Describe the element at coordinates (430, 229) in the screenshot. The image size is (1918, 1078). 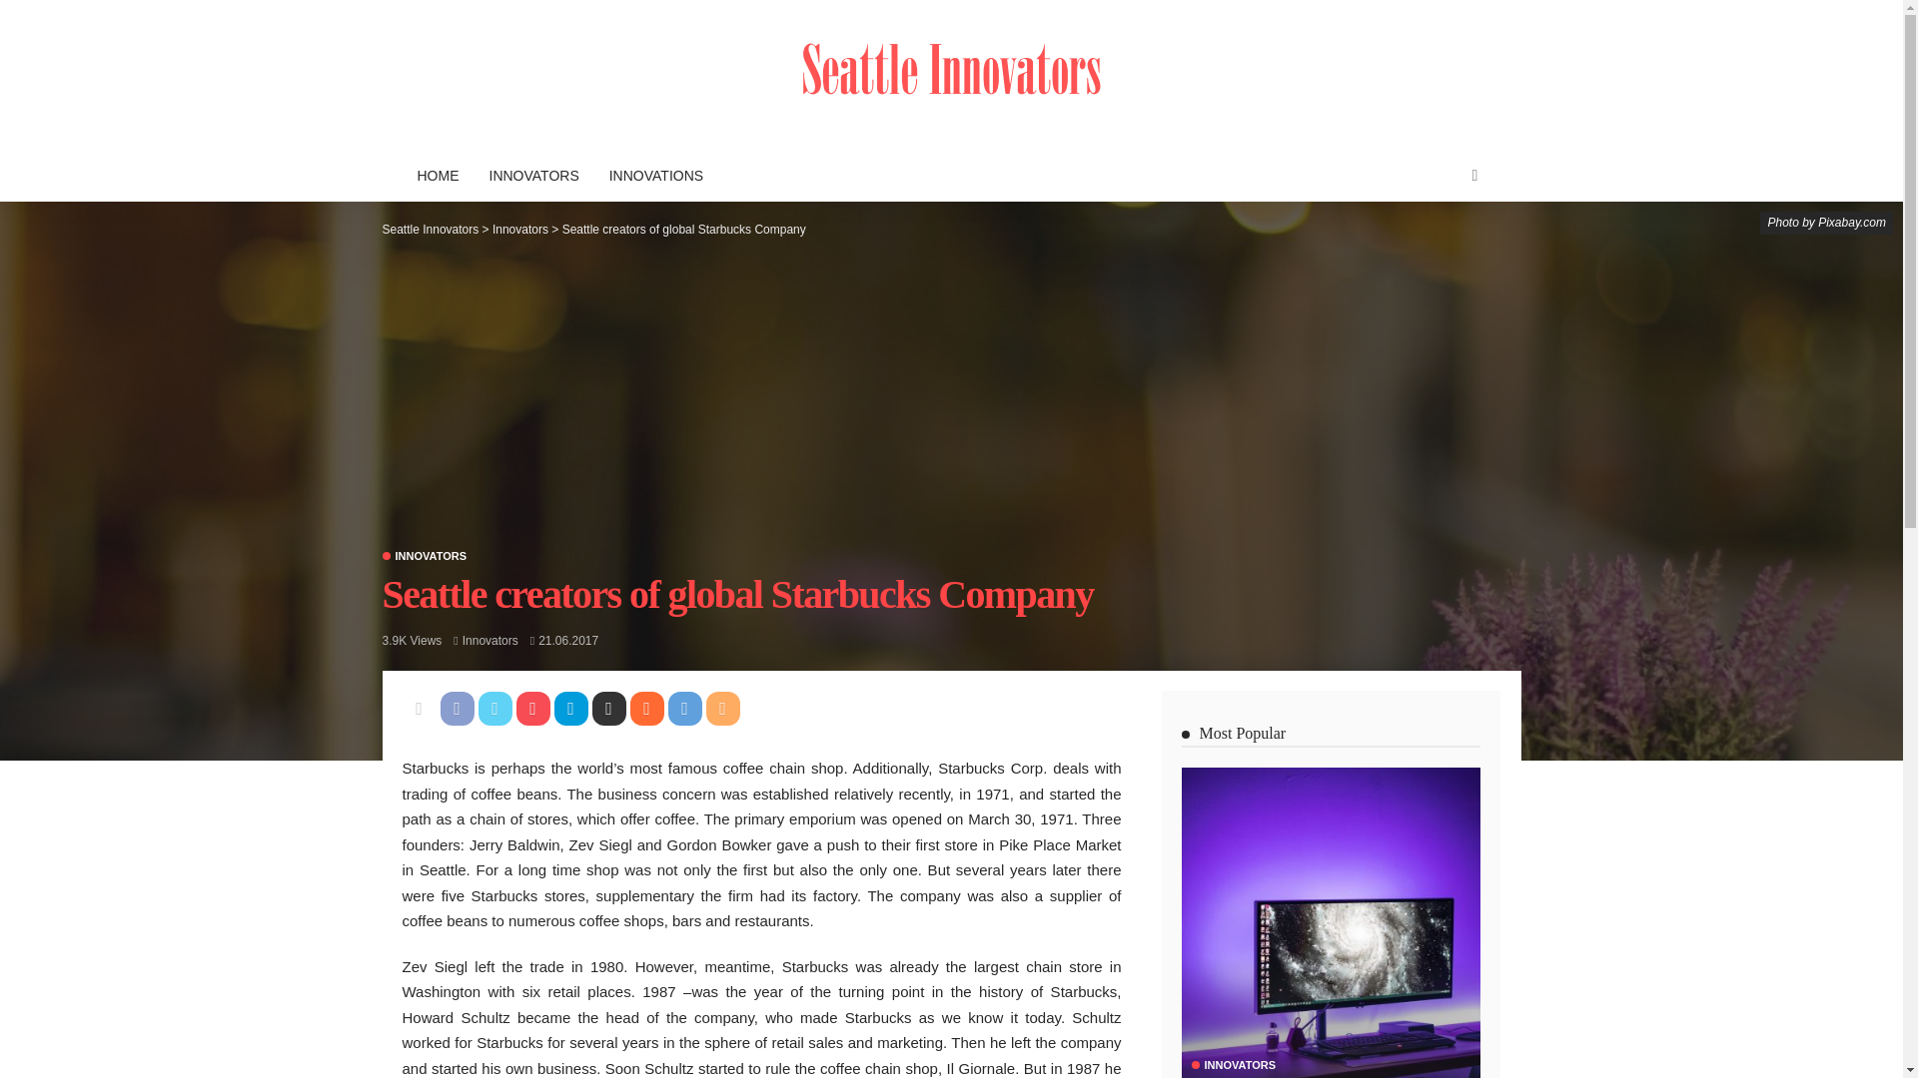
I see `Go to Seattle Innovators.` at that location.